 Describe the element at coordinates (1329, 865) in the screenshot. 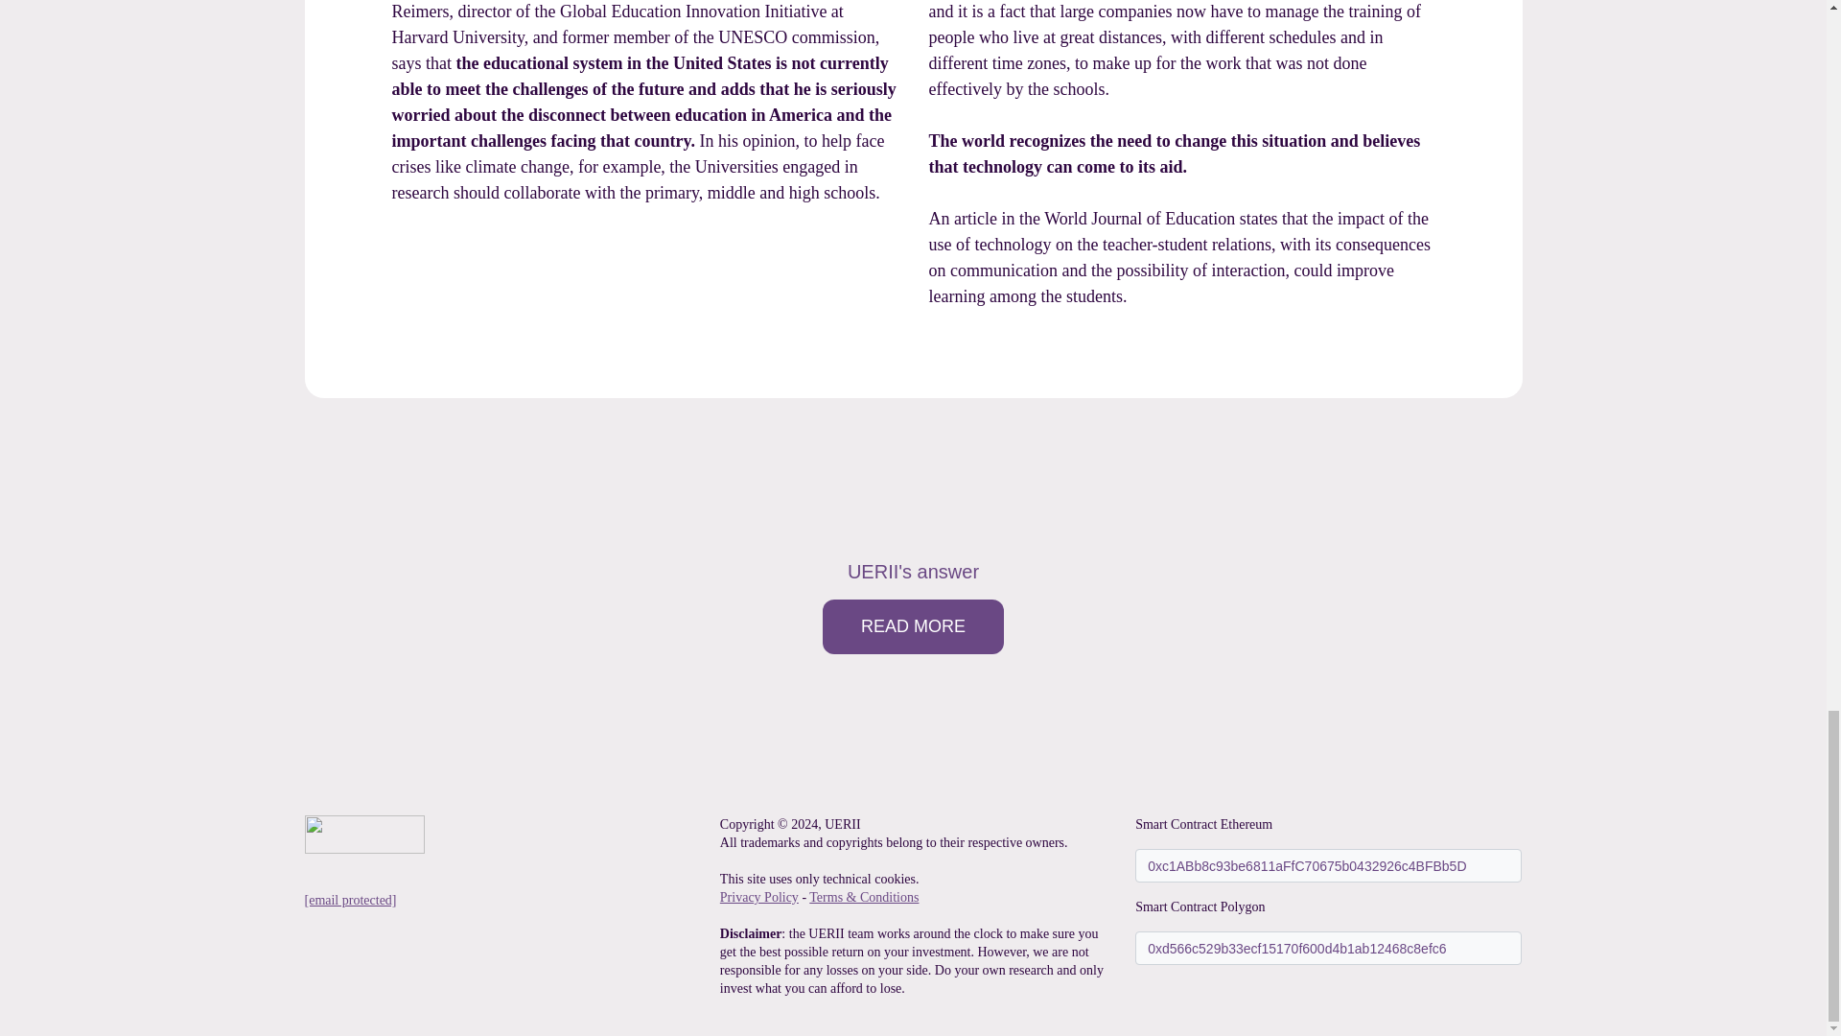

I see `0xc1ABb8c93be6811aFfC70675b0432926c4BFBb5D` at that location.